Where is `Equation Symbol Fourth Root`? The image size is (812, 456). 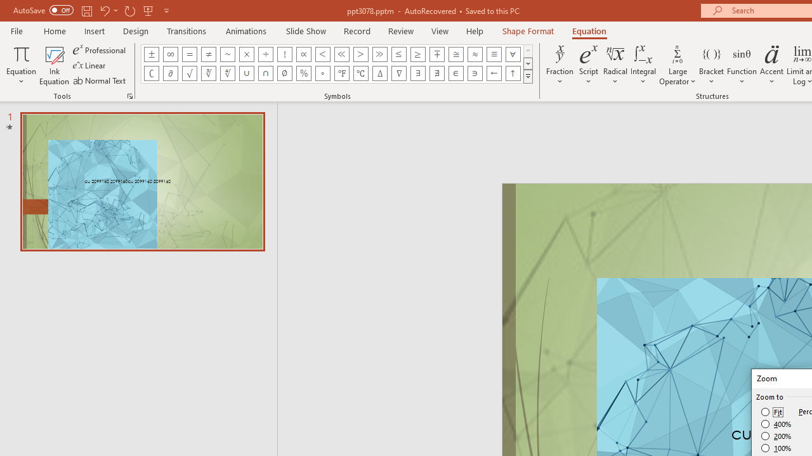
Equation Symbol Fourth Root is located at coordinates (227, 73).